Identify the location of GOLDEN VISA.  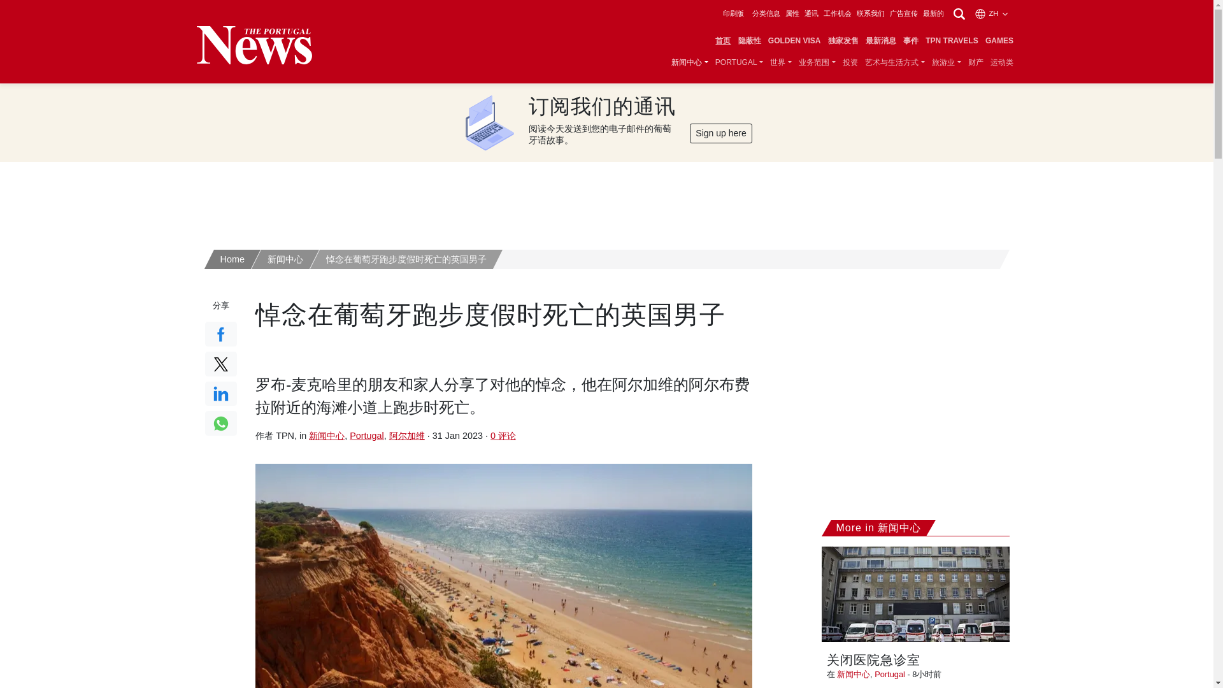
(794, 41).